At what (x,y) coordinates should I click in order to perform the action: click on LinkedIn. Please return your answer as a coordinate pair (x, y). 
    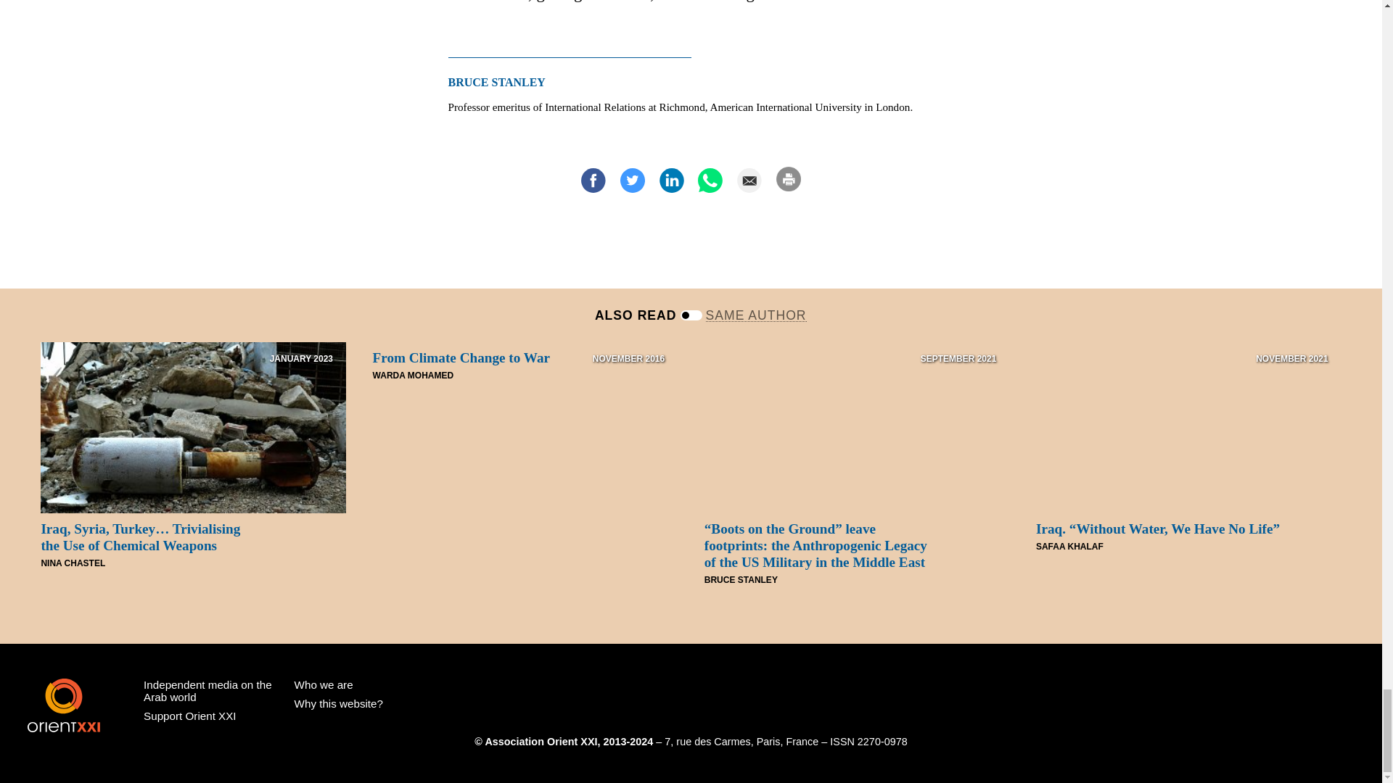
    Looking at the image, I should click on (671, 180).